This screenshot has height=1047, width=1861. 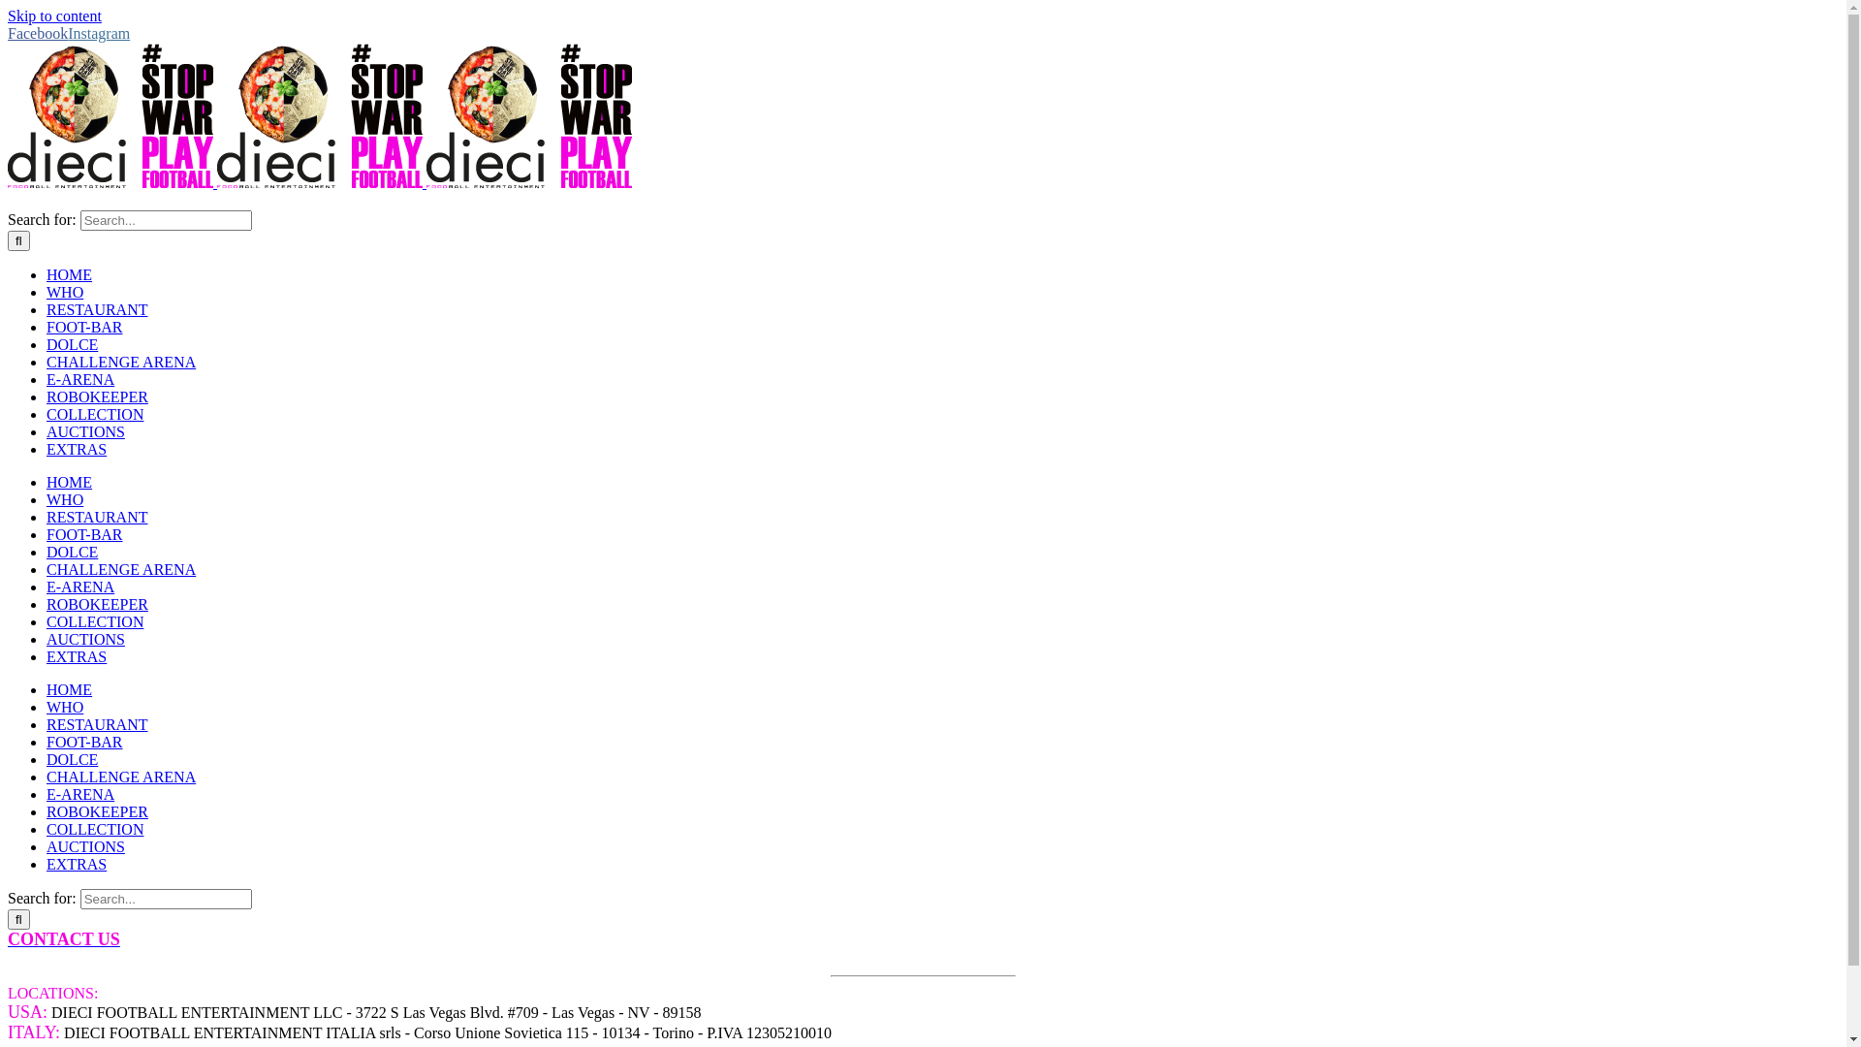 What do you see at coordinates (70, 483) in the screenshot?
I see `HOME` at bounding box center [70, 483].